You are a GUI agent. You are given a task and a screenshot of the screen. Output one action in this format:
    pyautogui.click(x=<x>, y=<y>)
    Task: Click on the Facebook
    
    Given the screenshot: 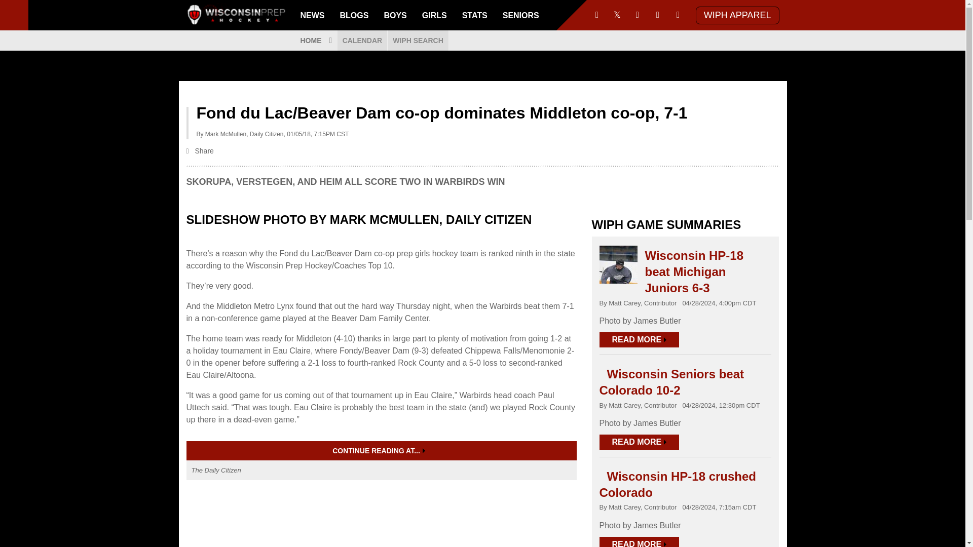 What is the action you would take?
    pyautogui.click(x=597, y=15)
    